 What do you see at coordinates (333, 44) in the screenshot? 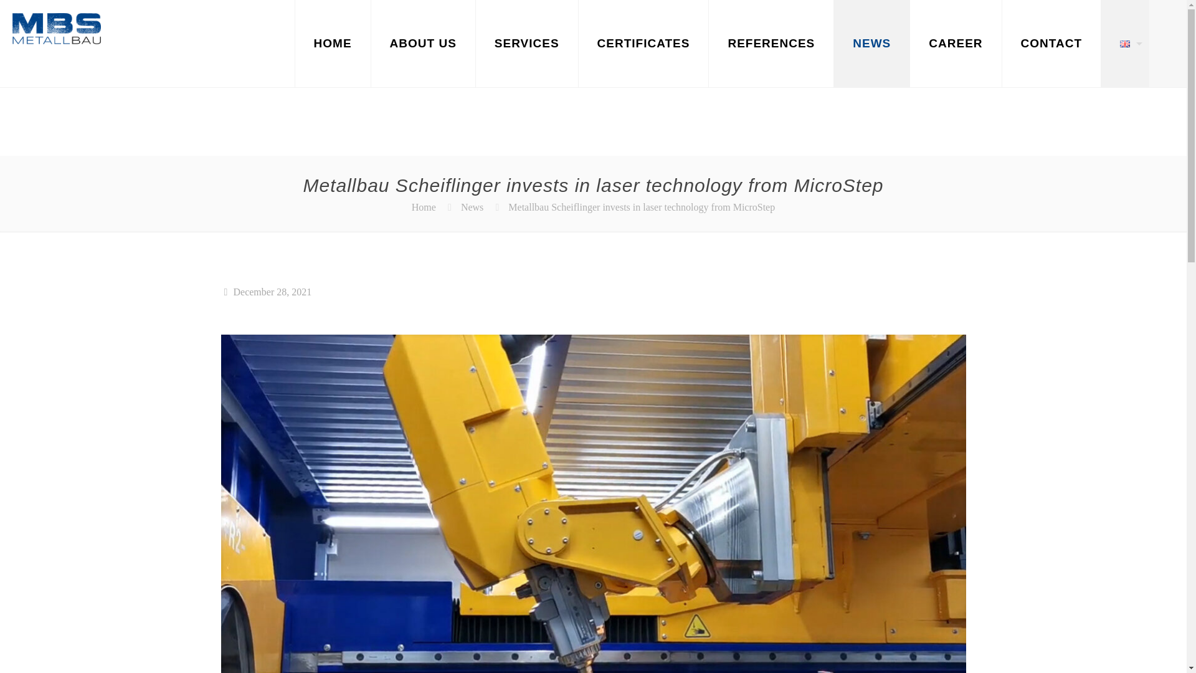
I see `HOME` at bounding box center [333, 44].